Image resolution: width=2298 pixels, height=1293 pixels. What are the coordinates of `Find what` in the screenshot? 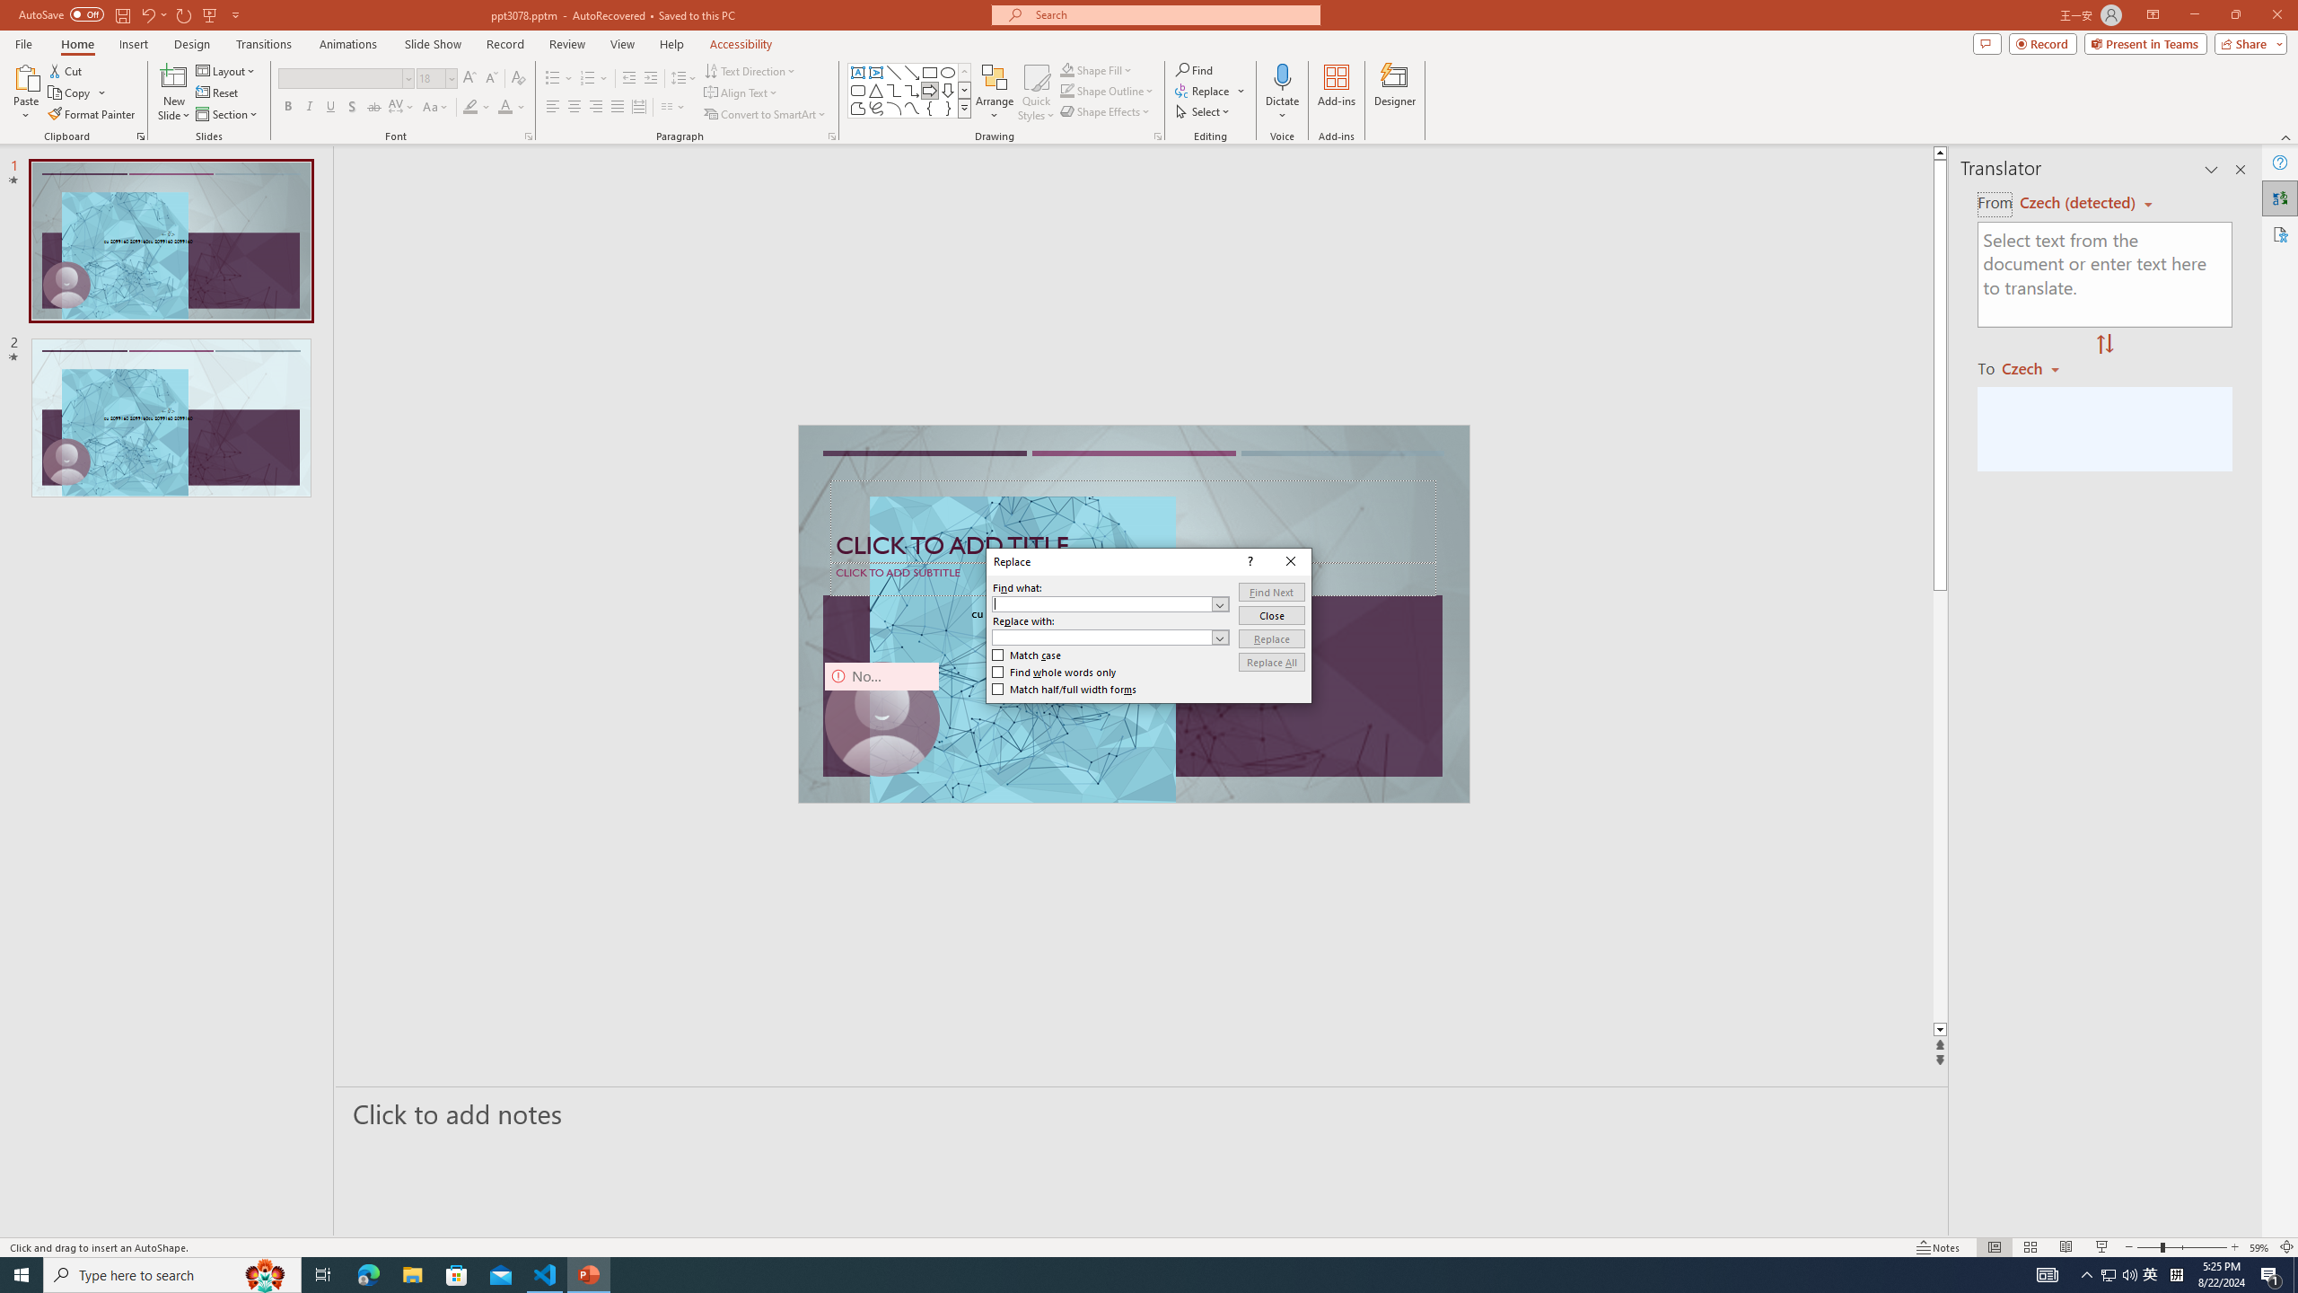 It's located at (1110, 603).